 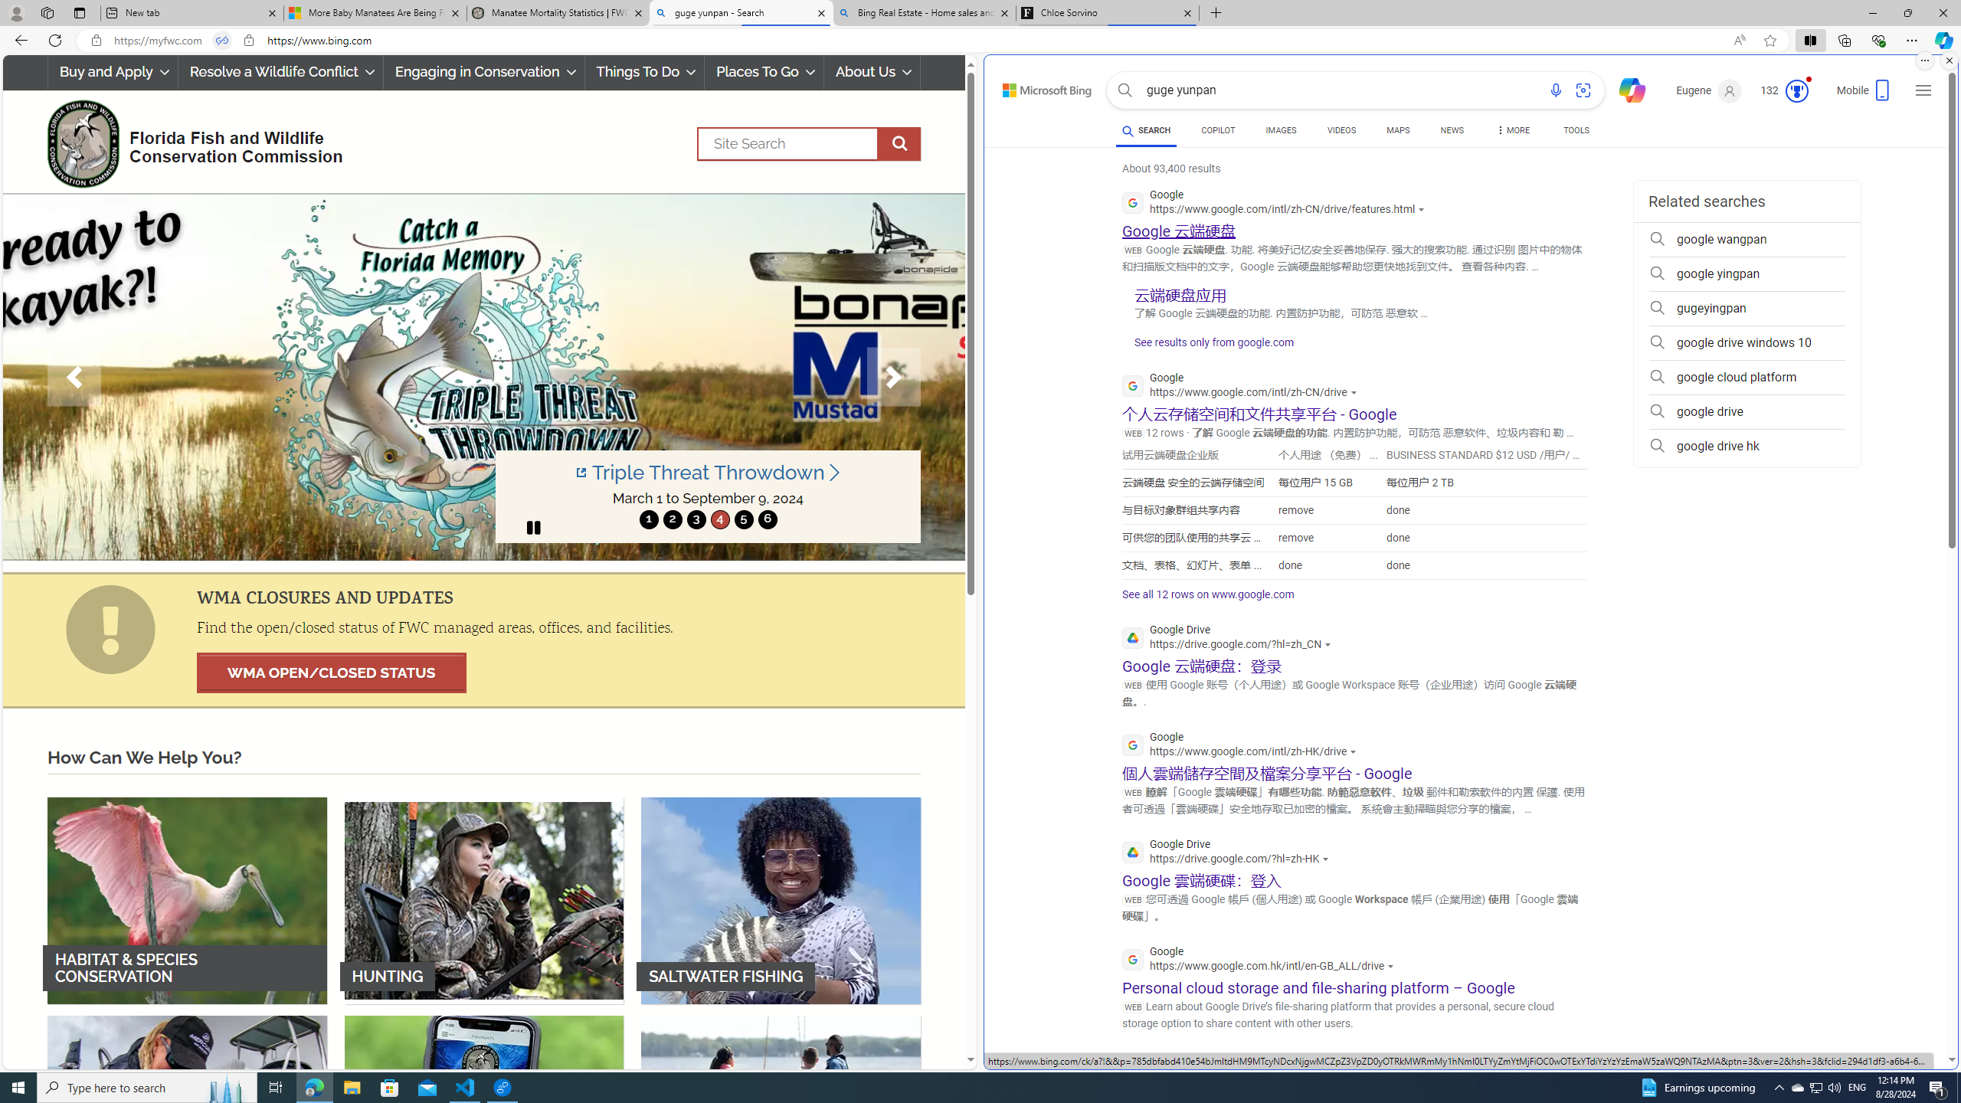 What do you see at coordinates (1281, 1068) in the screenshot?
I see `Google Workspace` at bounding box center [1281, 1068].